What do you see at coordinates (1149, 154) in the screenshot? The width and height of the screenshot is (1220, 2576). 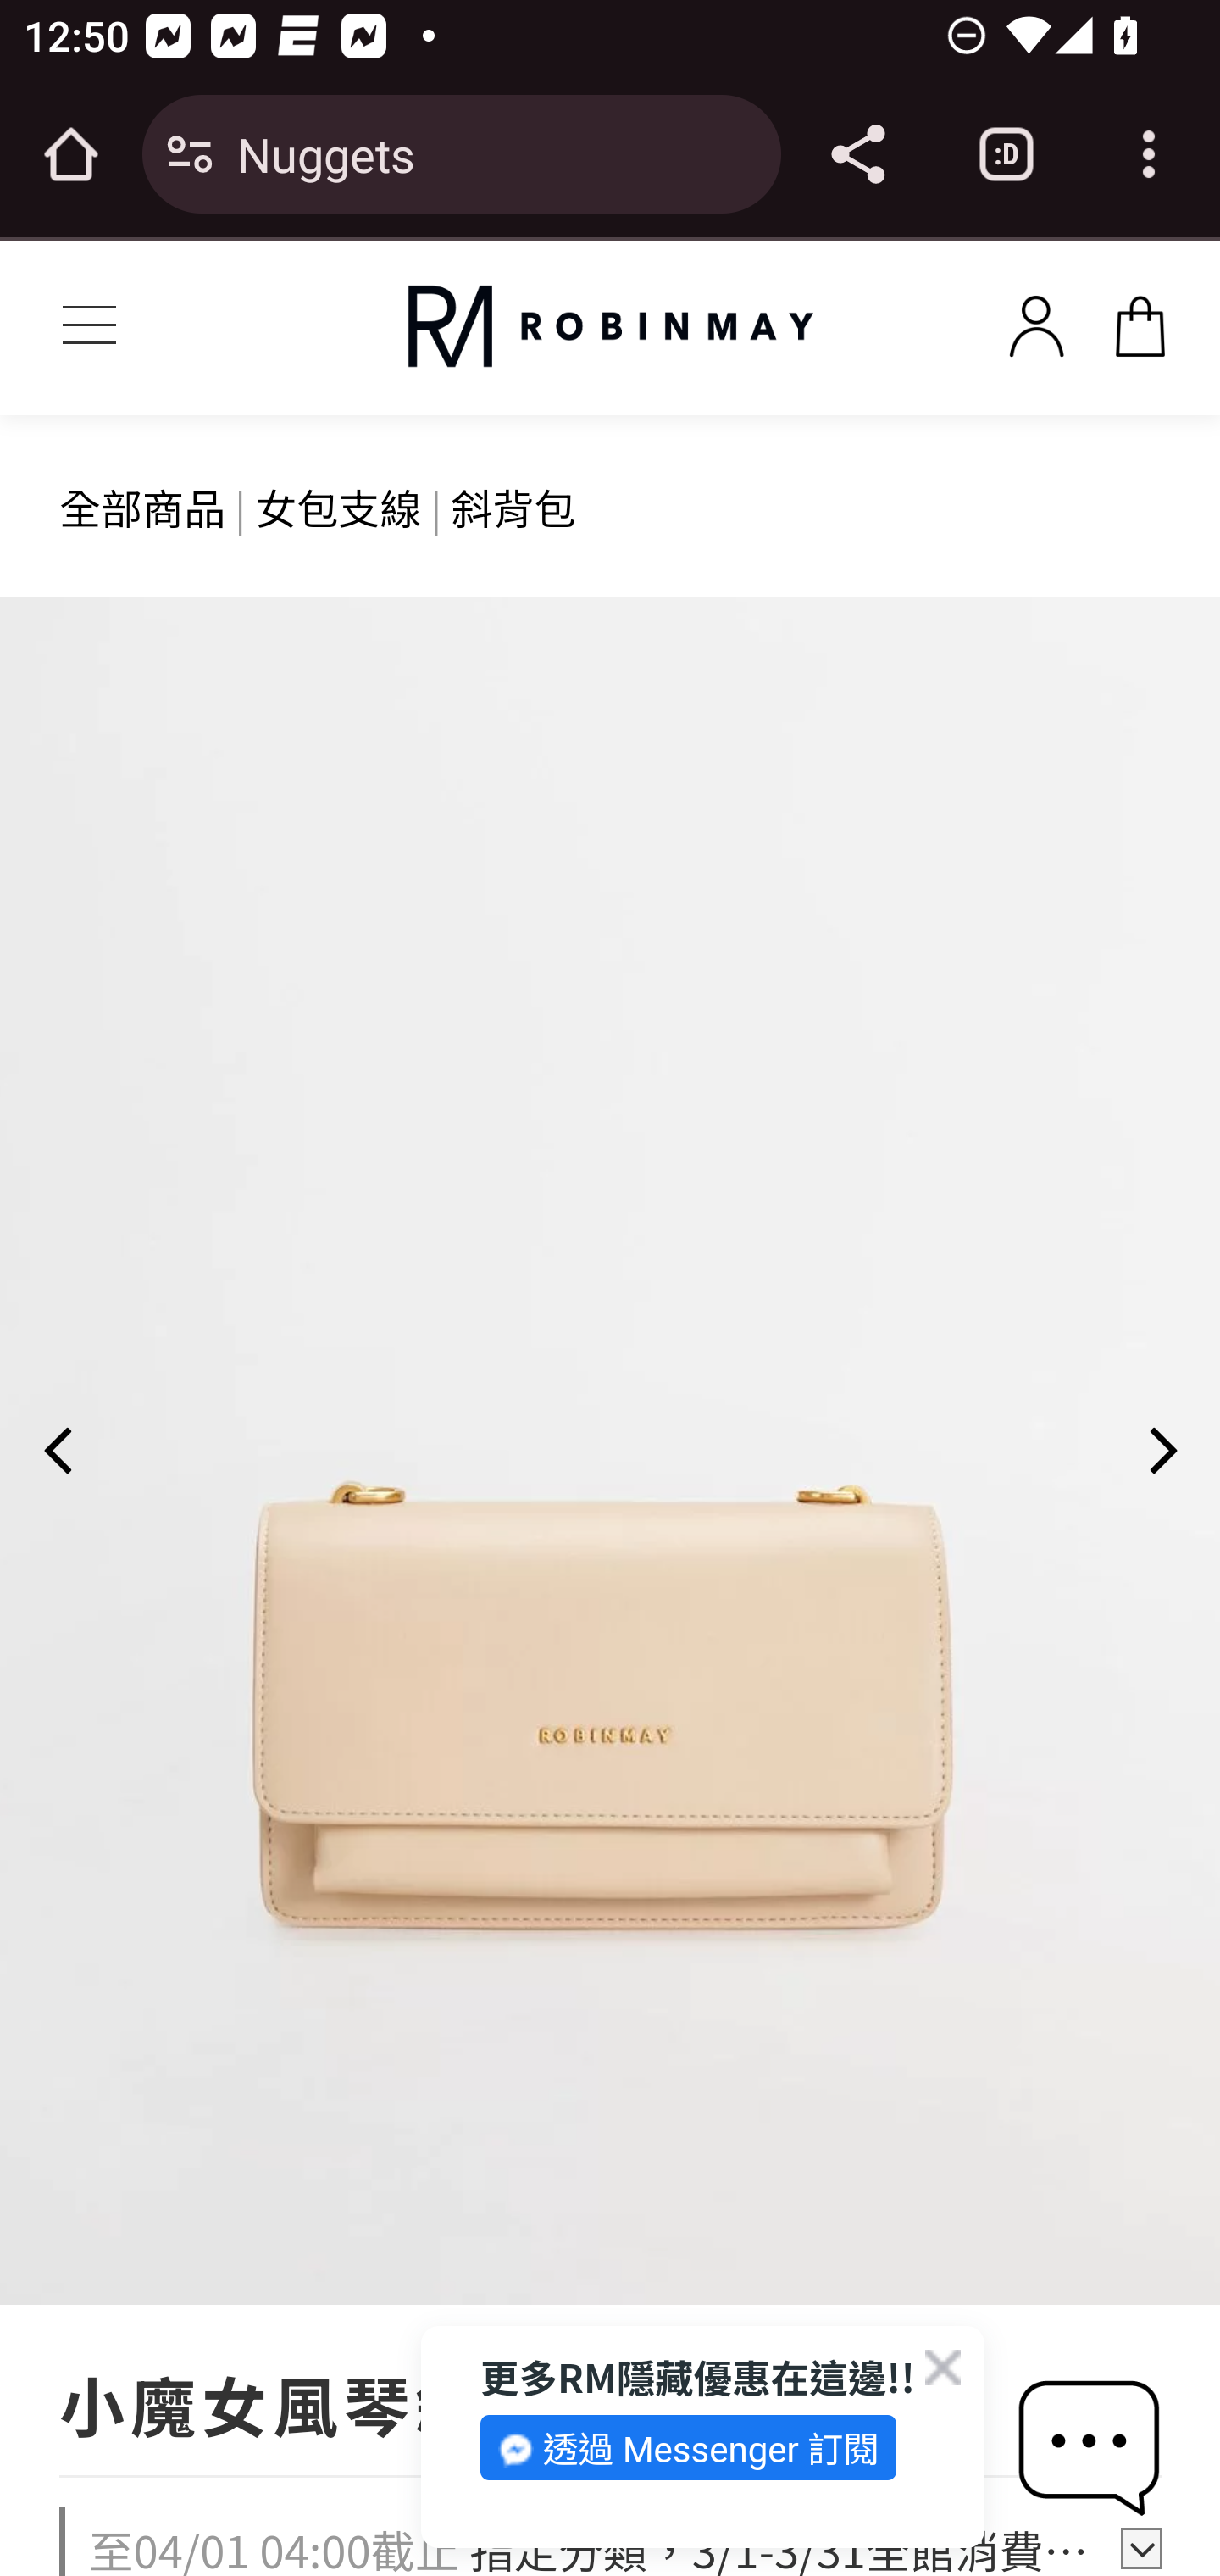 I see `Customize and control Google Chrome` at bounding box center [1149, 154].